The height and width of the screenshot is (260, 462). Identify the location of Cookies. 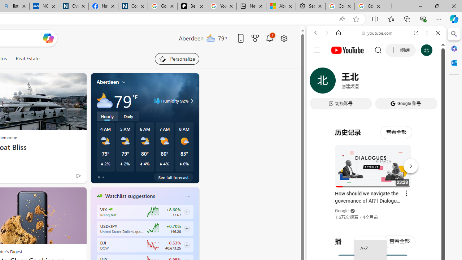
(133, 6).